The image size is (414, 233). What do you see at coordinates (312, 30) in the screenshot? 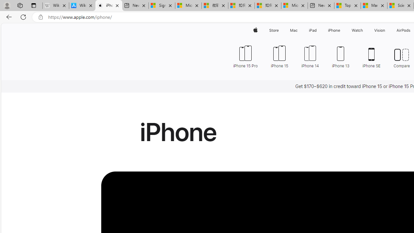
I see `iPad` at bounding box center [312, 30].